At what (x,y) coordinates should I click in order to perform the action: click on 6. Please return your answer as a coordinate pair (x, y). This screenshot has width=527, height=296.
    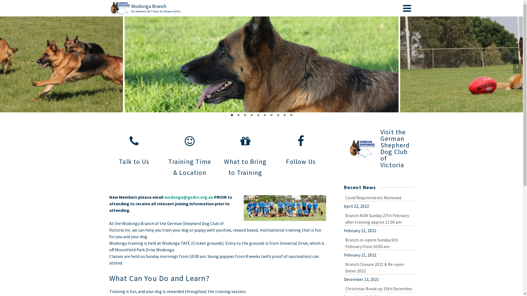
    Looking at the image, I should click on (265, 115).